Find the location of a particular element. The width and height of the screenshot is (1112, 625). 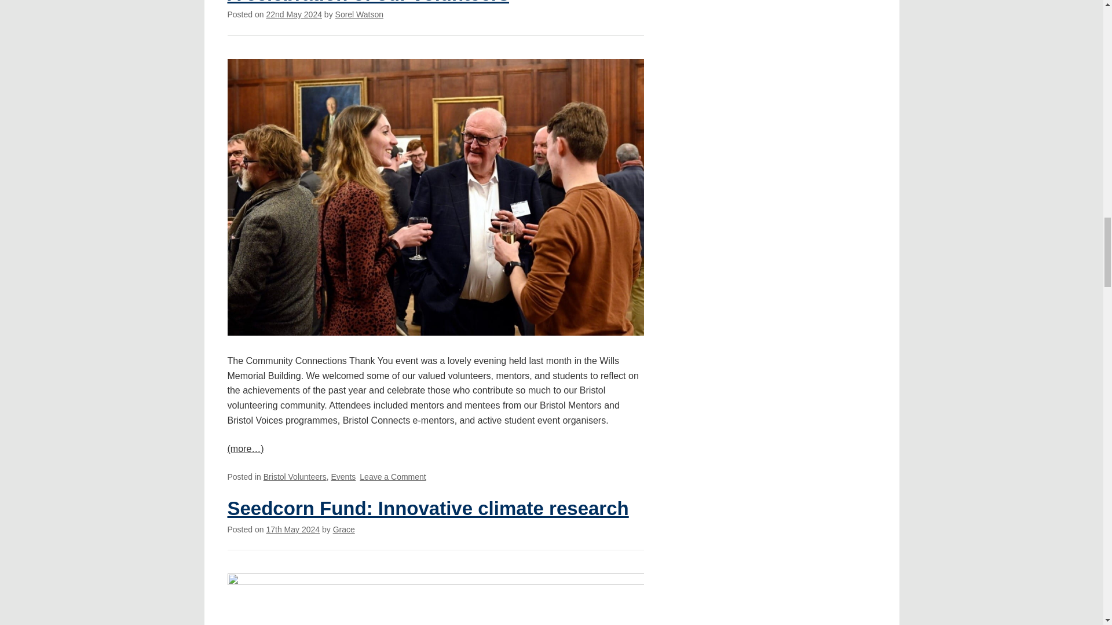

Seedcorn Fund: Innovative climate research is located at coordinates (427, 508).